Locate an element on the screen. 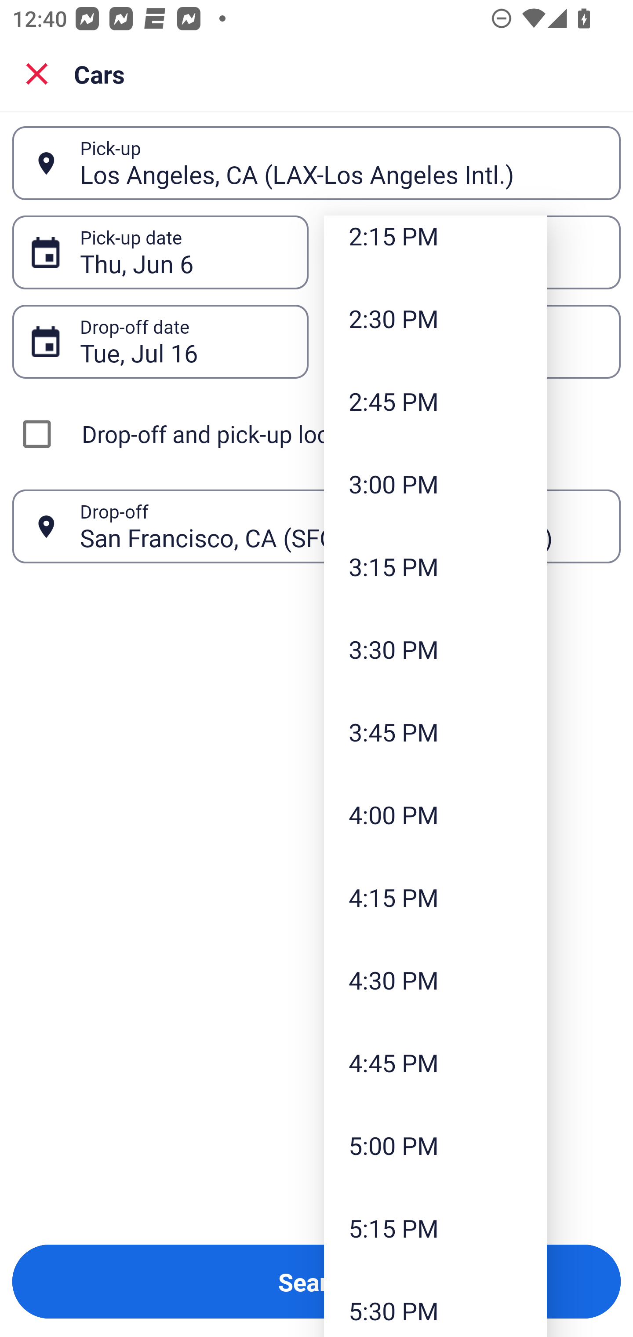 The height and width of the screenshot is (1337, 633). 5:00 PM is located at coordinates (435, 1146).